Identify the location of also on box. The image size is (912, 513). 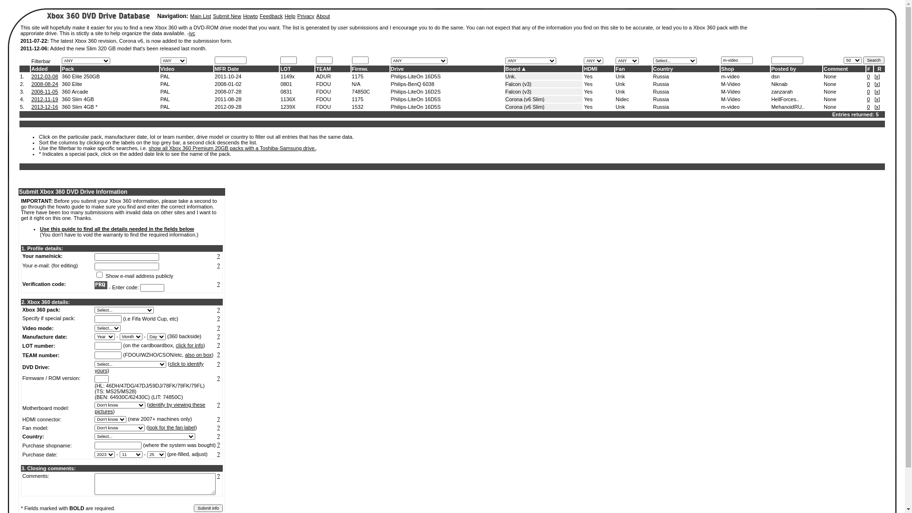
(199, 355).